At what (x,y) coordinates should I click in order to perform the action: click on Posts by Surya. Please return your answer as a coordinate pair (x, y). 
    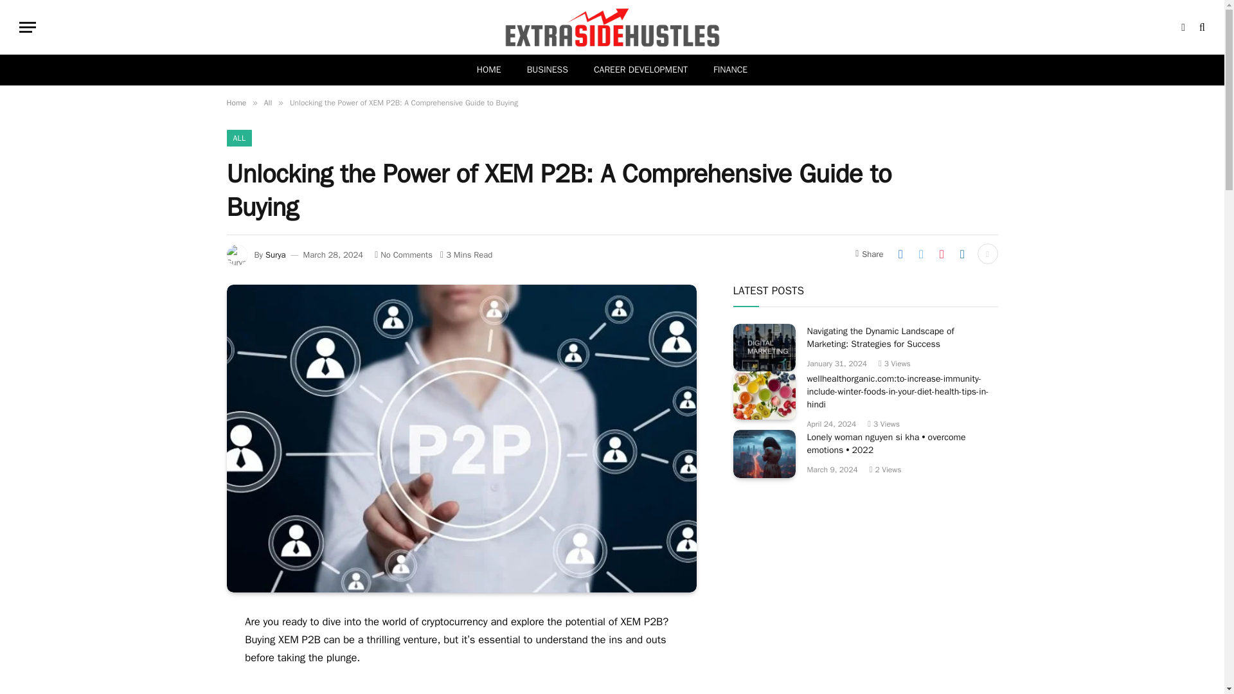
    Looking at the image, I should click on (275, 254).